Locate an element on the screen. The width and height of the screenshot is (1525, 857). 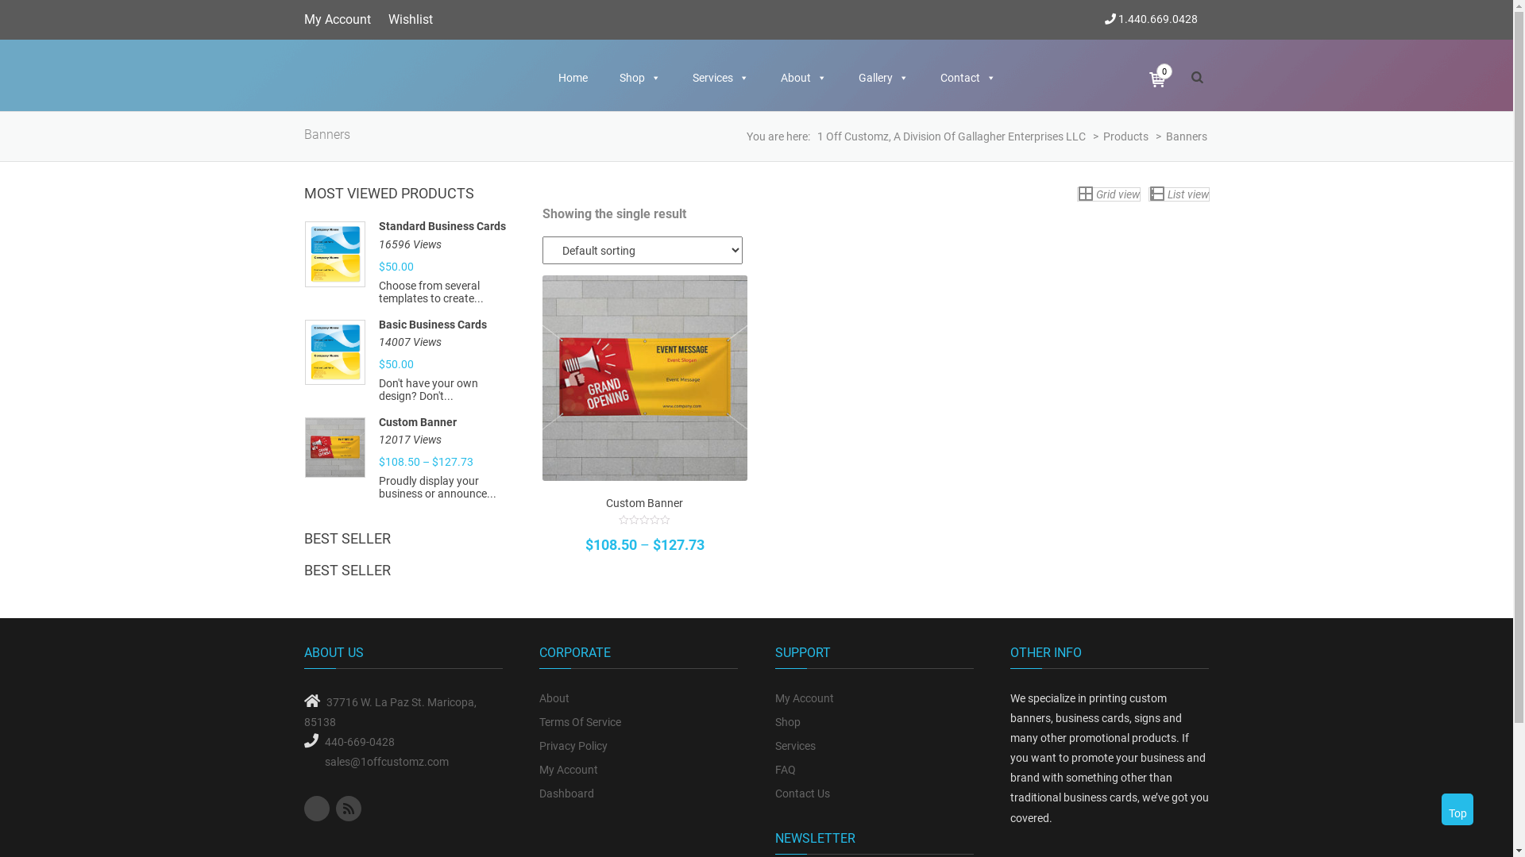
Contact Us is located at coordinates (874, 794).